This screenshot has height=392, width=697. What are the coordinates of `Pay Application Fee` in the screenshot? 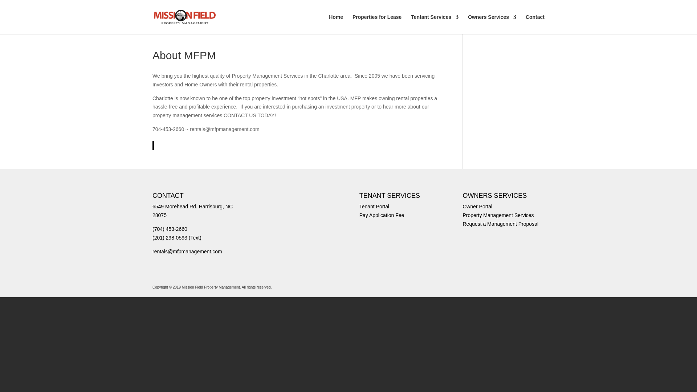 It's located at (382, 215).